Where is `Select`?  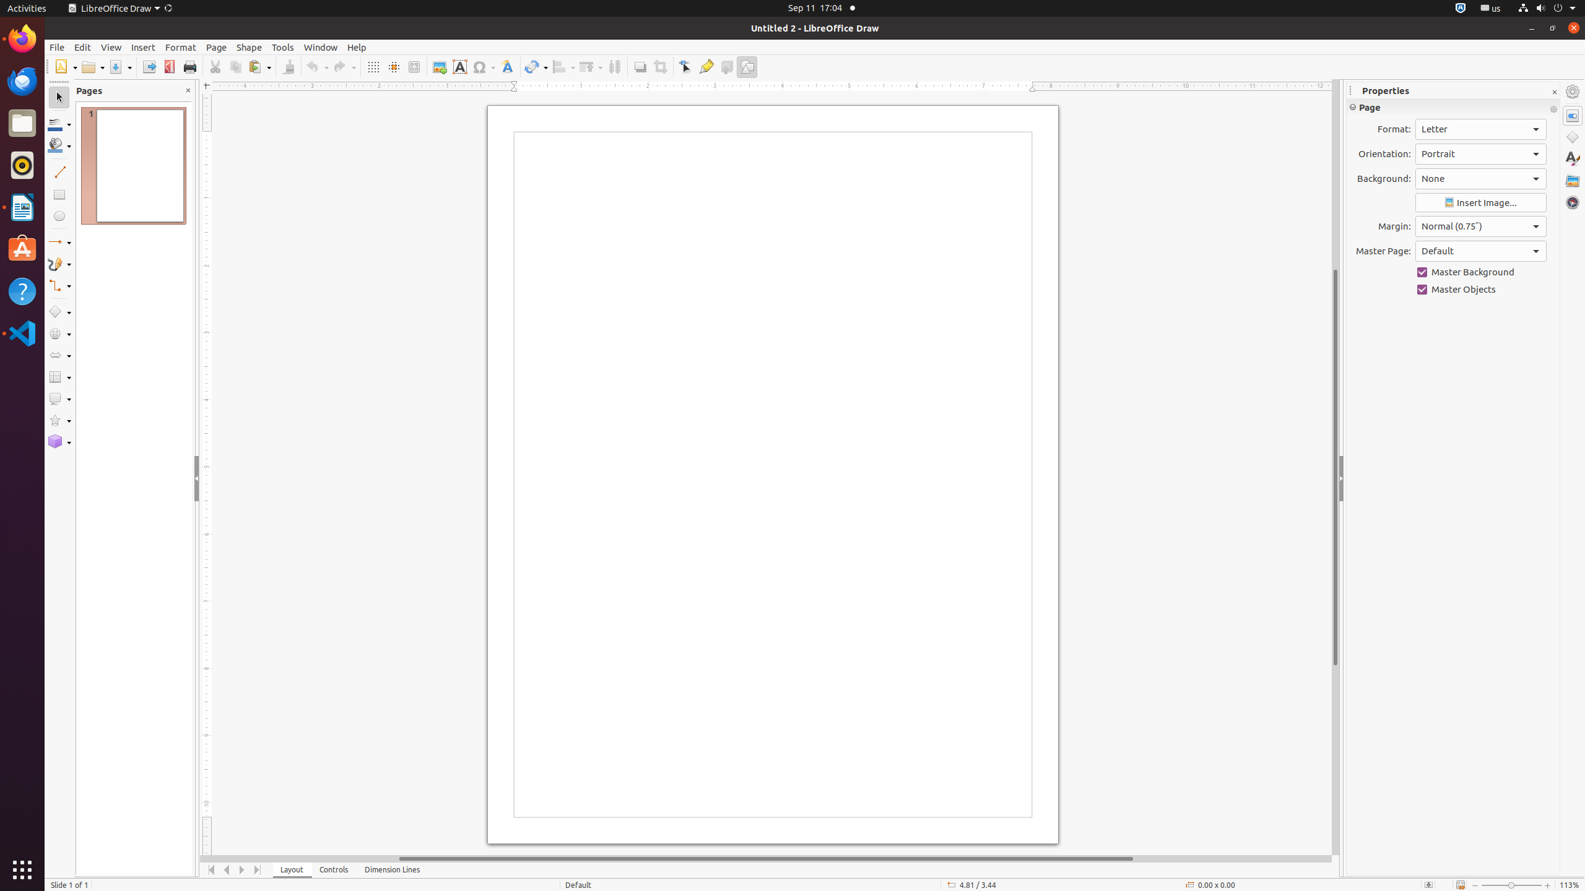 Select is located at coordinates (59, 98).